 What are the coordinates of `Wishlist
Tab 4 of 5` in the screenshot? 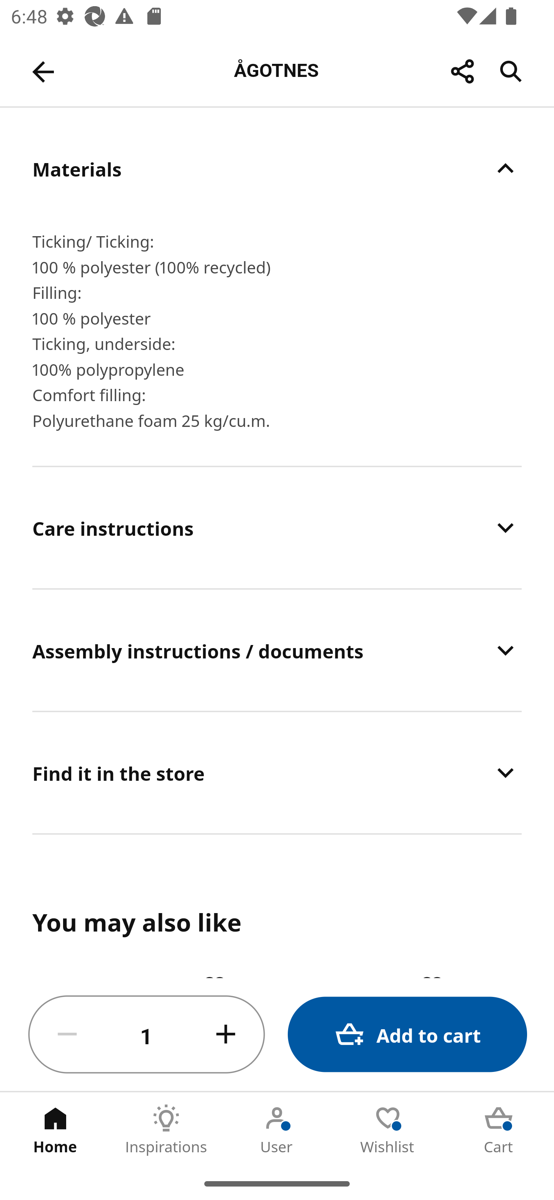 It's located at (388, 1130).